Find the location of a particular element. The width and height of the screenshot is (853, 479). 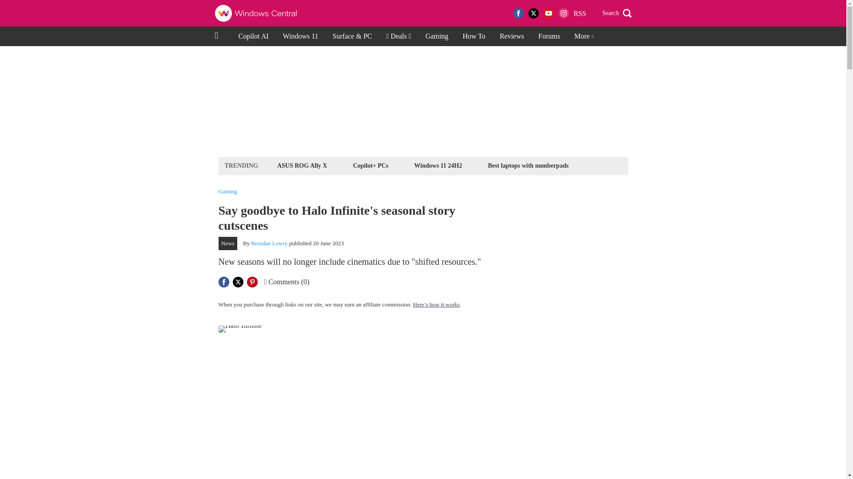

Windows 11 24H2 is located at coordinates (438, 165).